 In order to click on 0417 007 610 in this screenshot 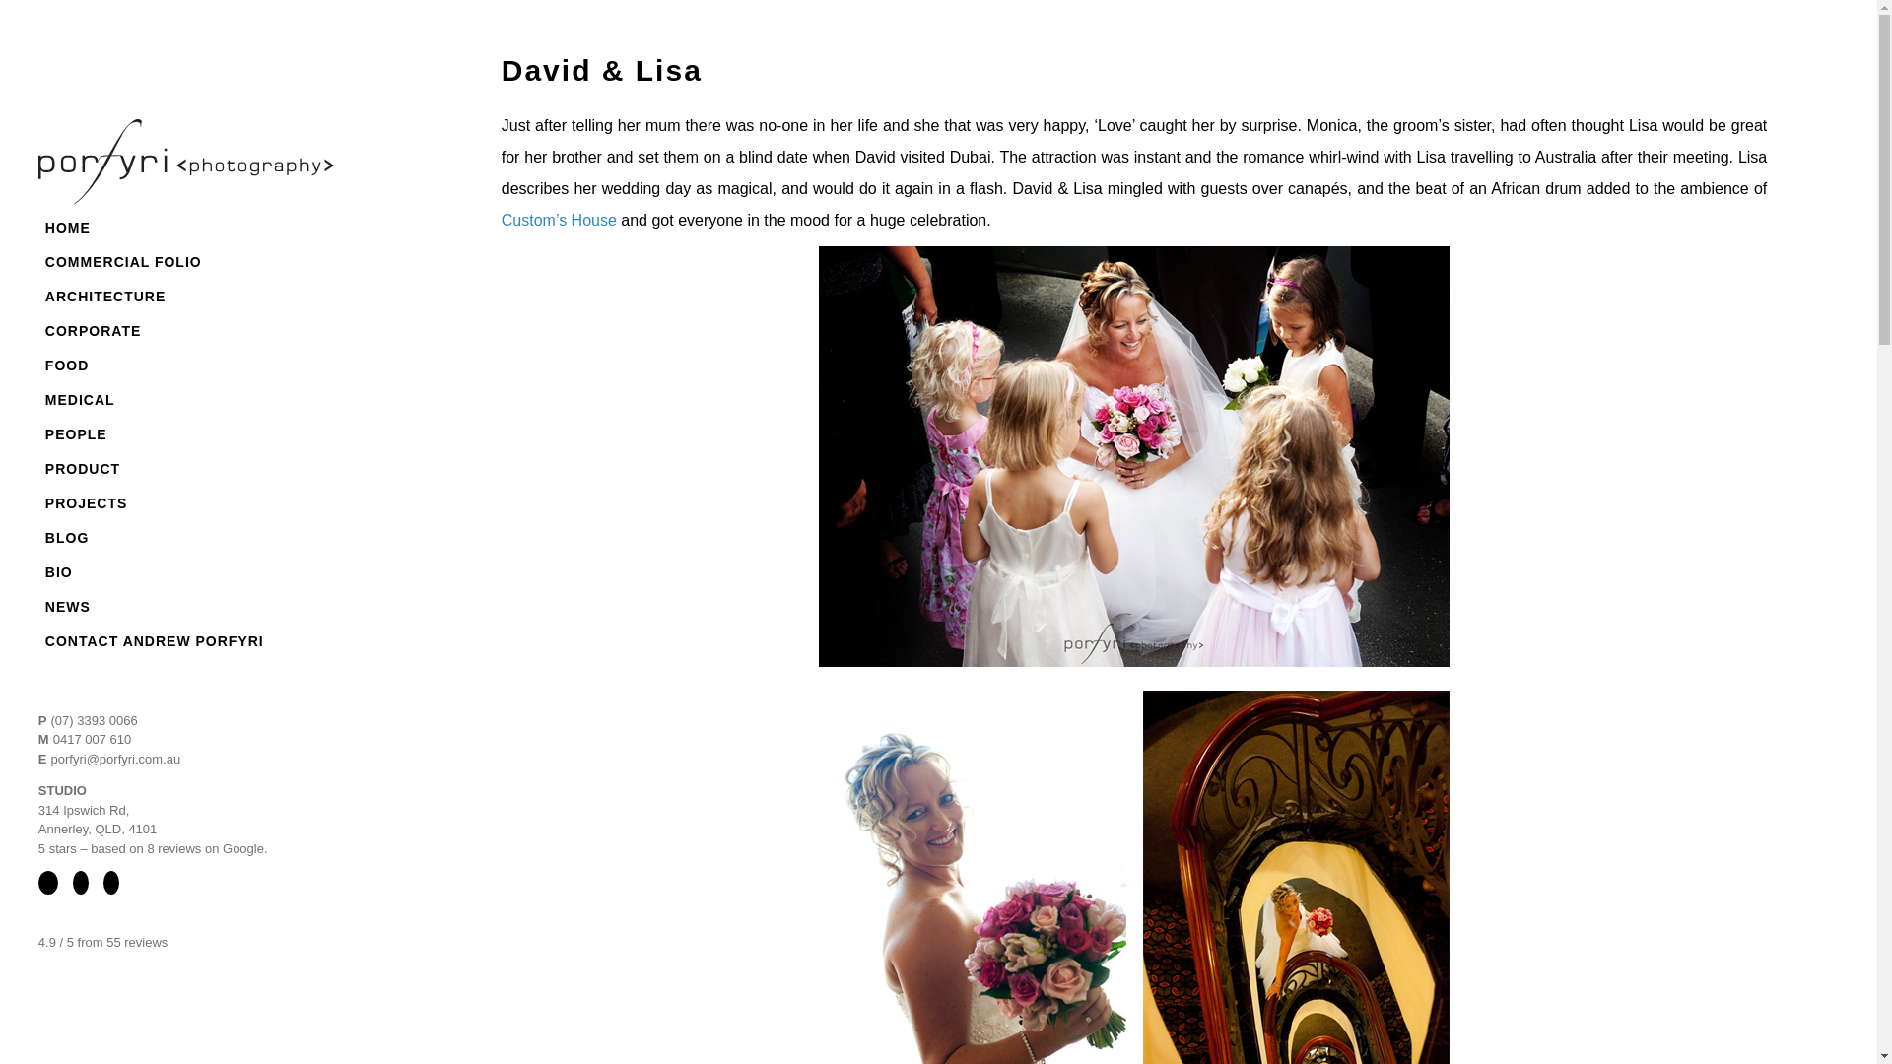, I will do `click(93, 739)`.